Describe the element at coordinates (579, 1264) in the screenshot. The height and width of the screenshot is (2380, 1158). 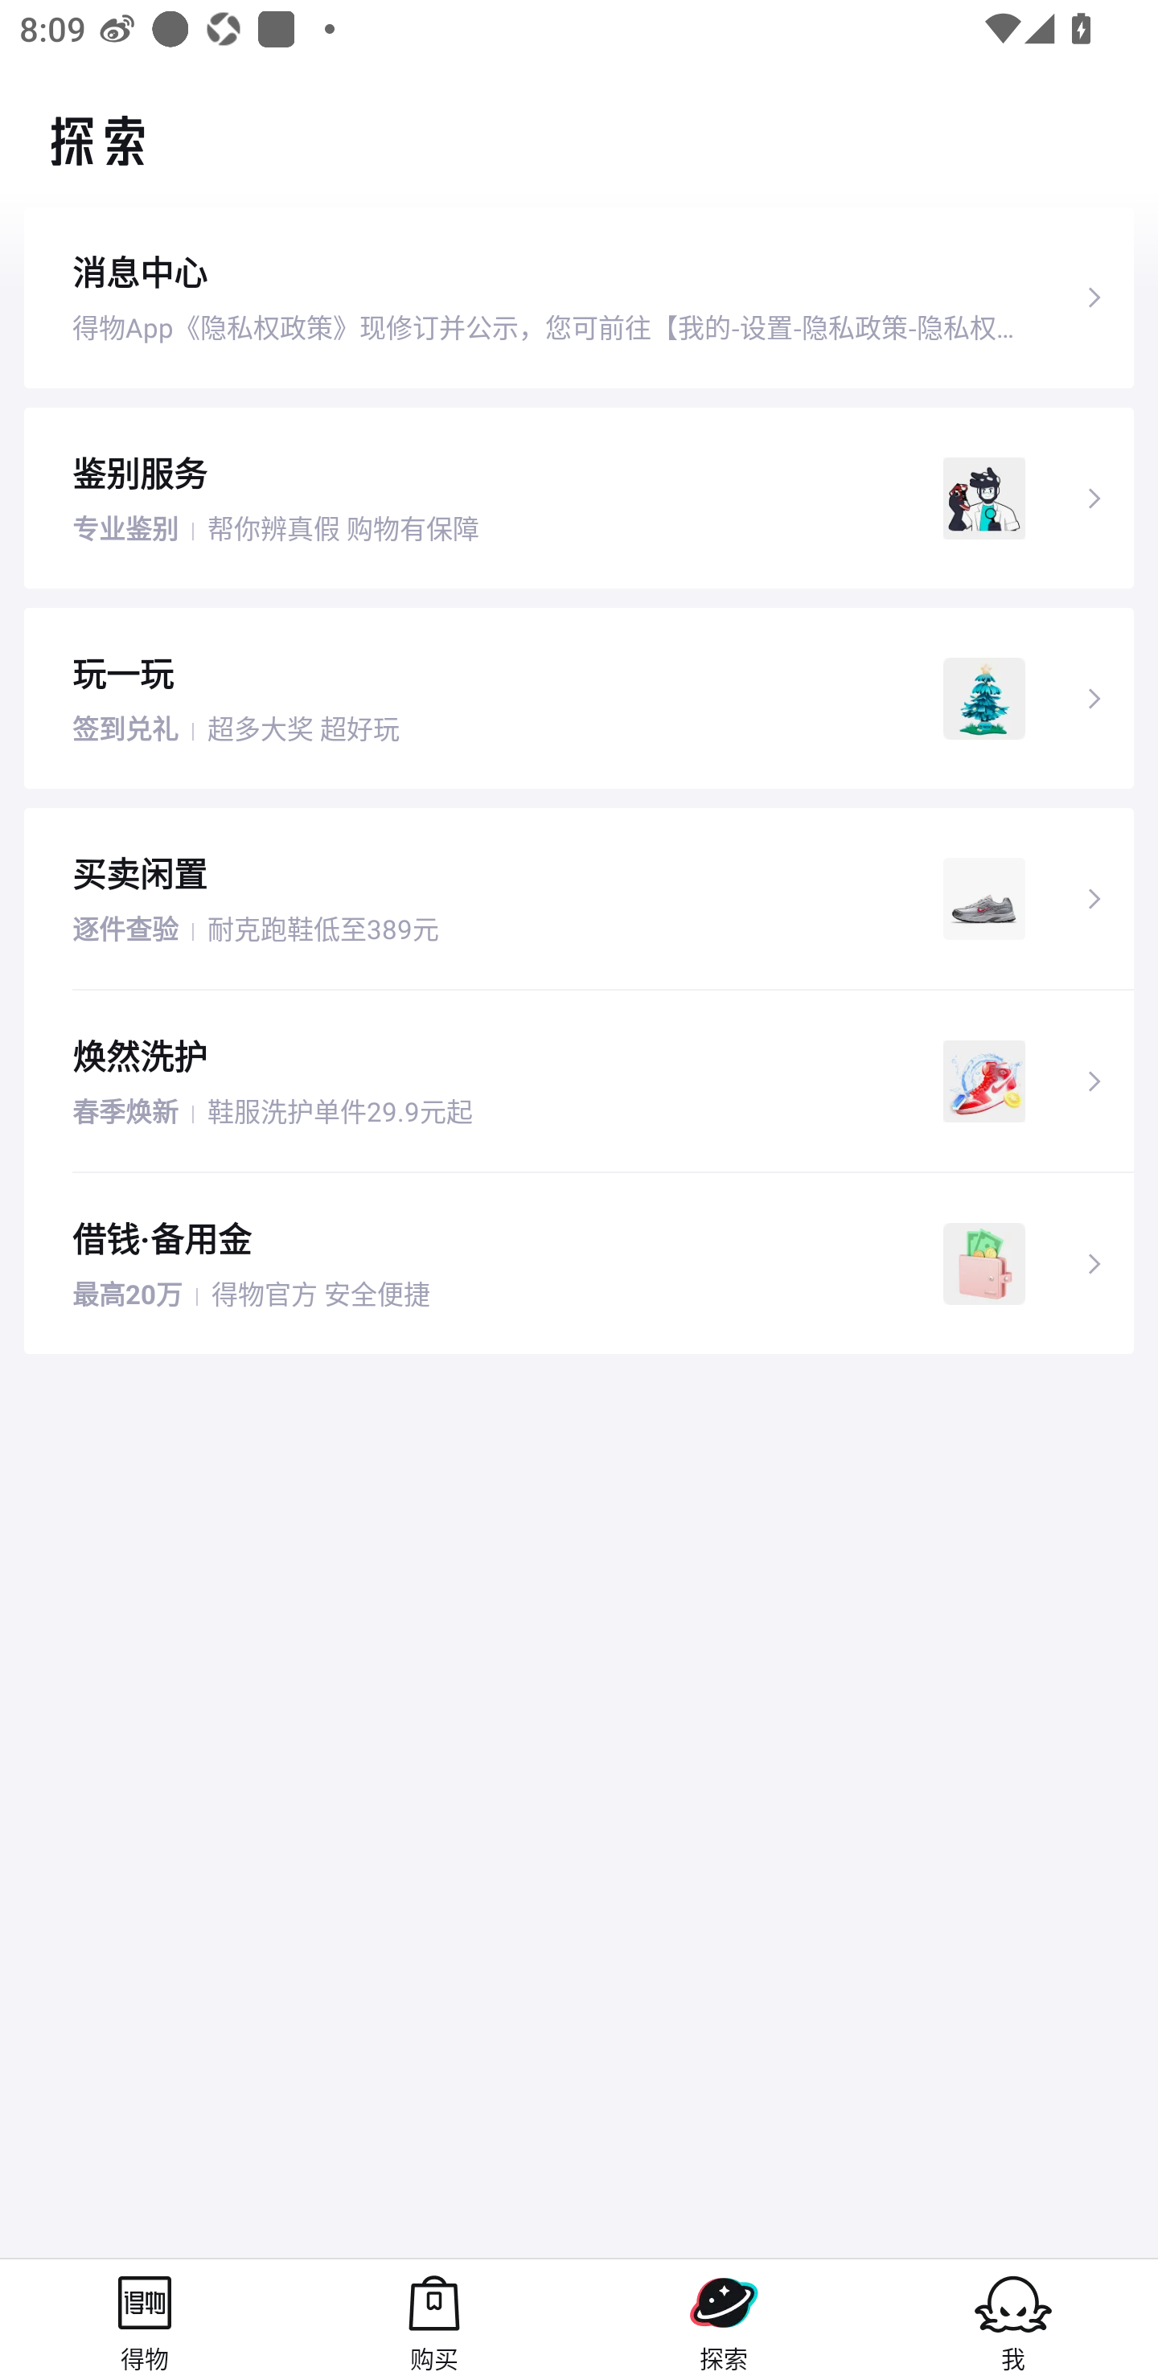
I see `借钱·备用金 最高20万 丨 得物官方 安全便捷` at that location.